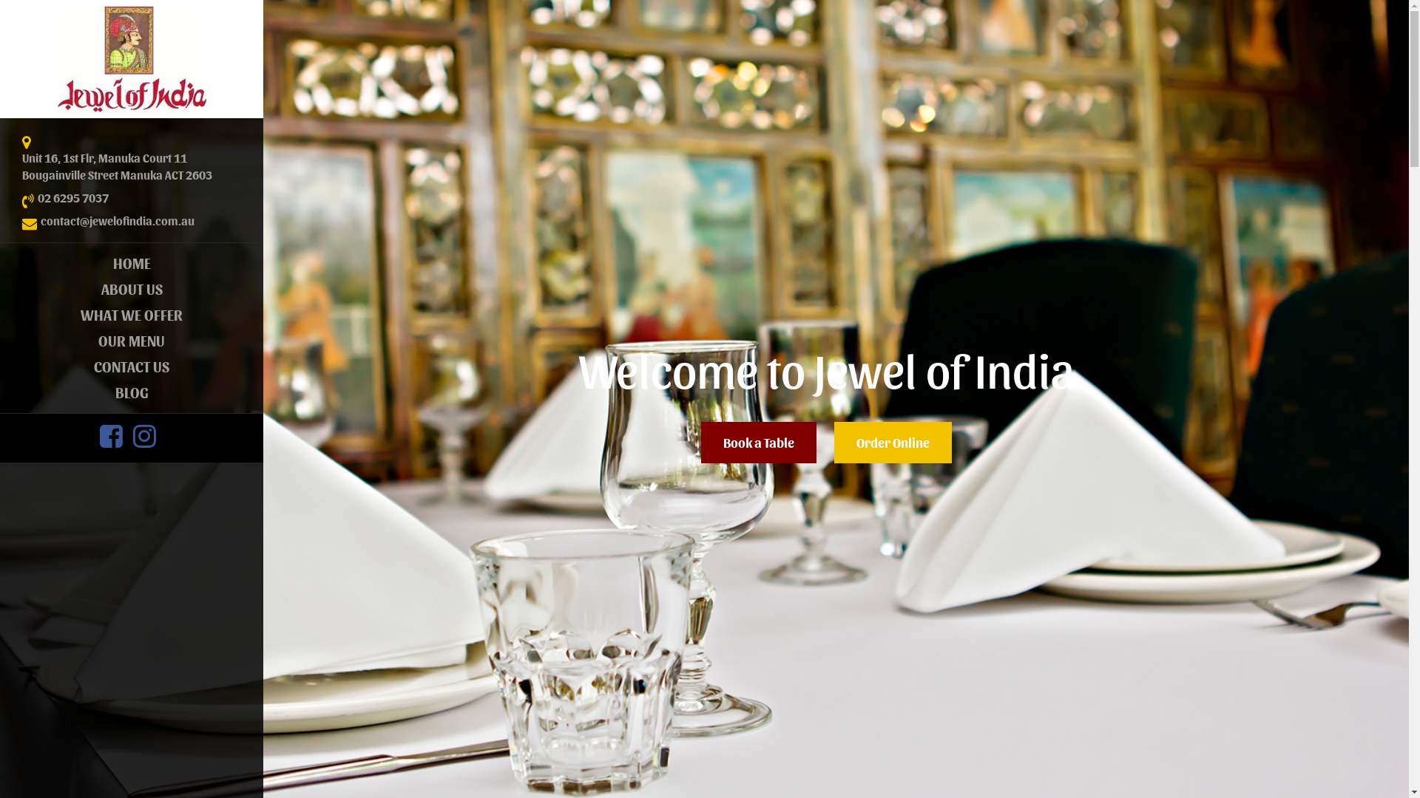  I want to click on WHAT WE OFFER, so click(132, 315).